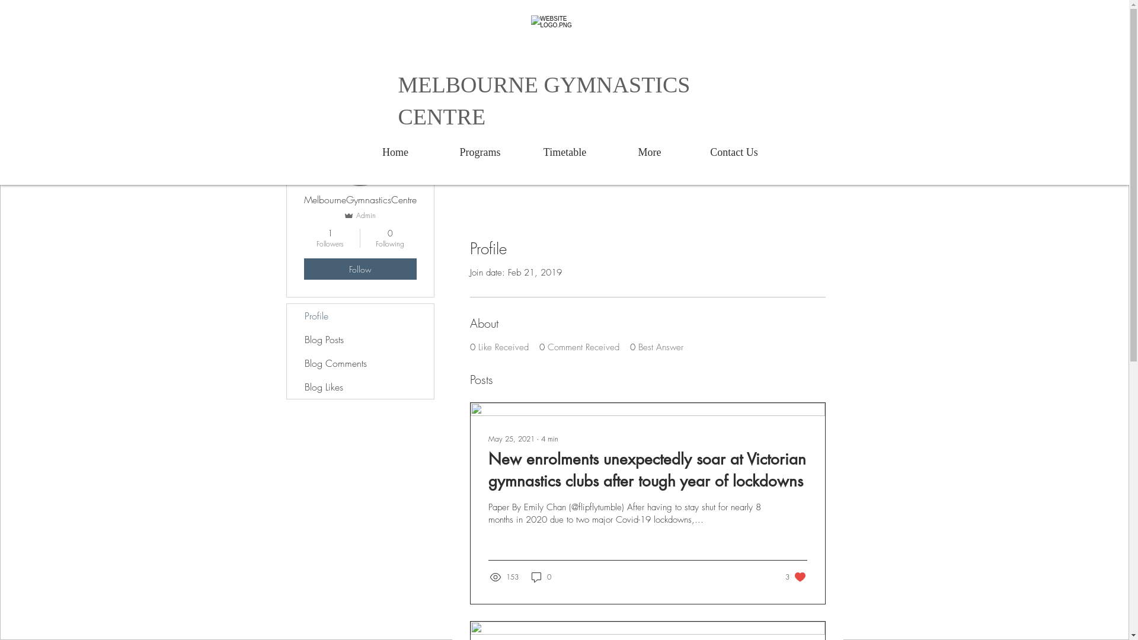  I want to click on 0
Following, so click(390, 238).